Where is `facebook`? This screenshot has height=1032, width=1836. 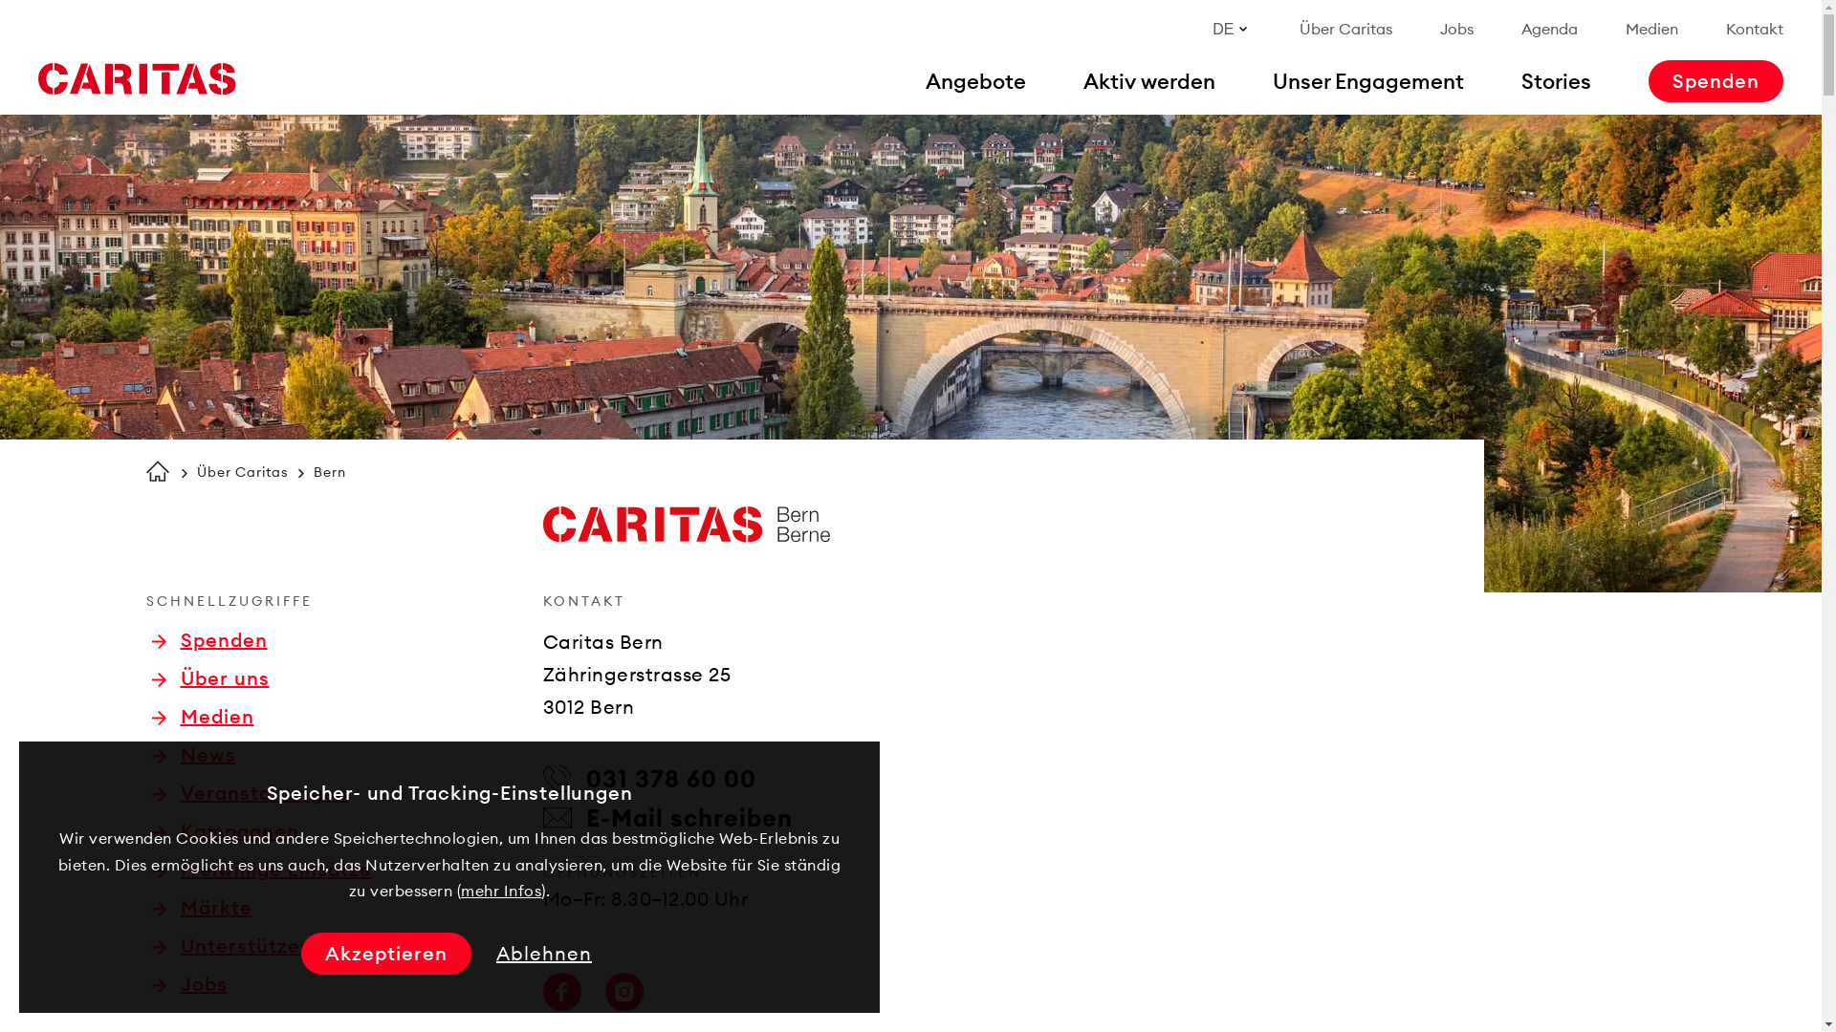
facebook is located at coordinates (562, 992).